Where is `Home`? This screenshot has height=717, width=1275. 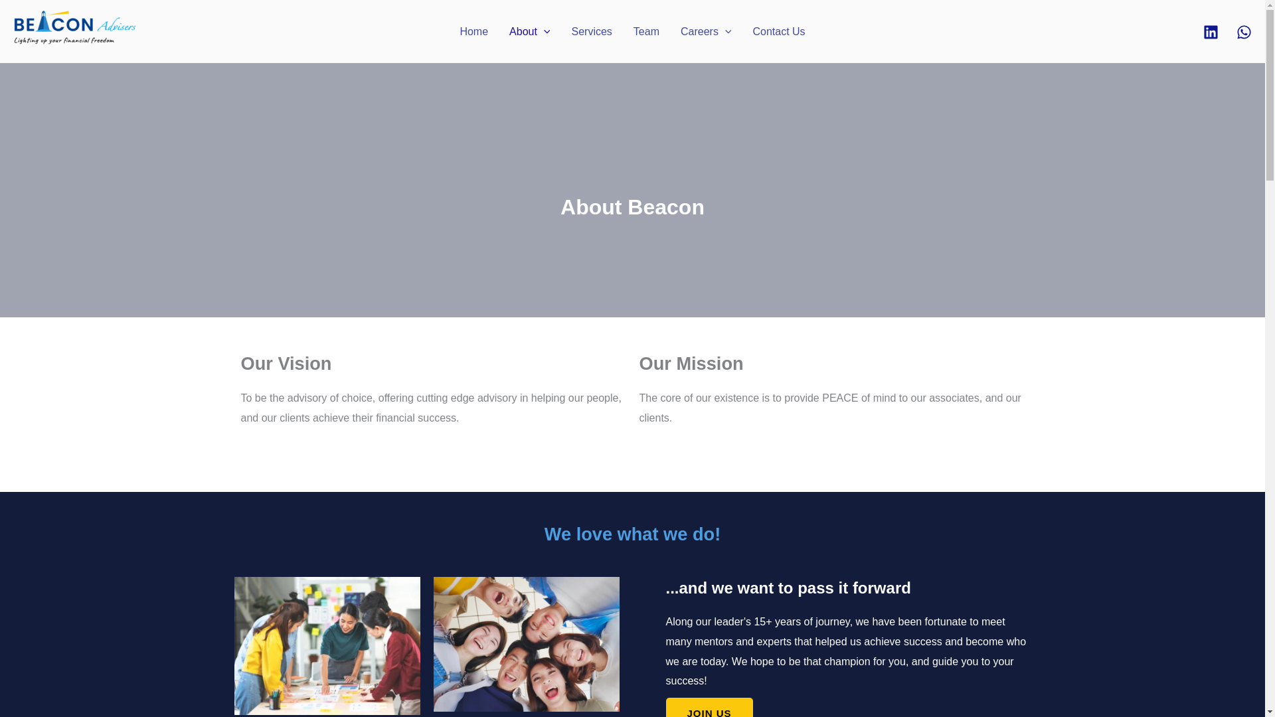 Home is located at coordinates (473, 32).